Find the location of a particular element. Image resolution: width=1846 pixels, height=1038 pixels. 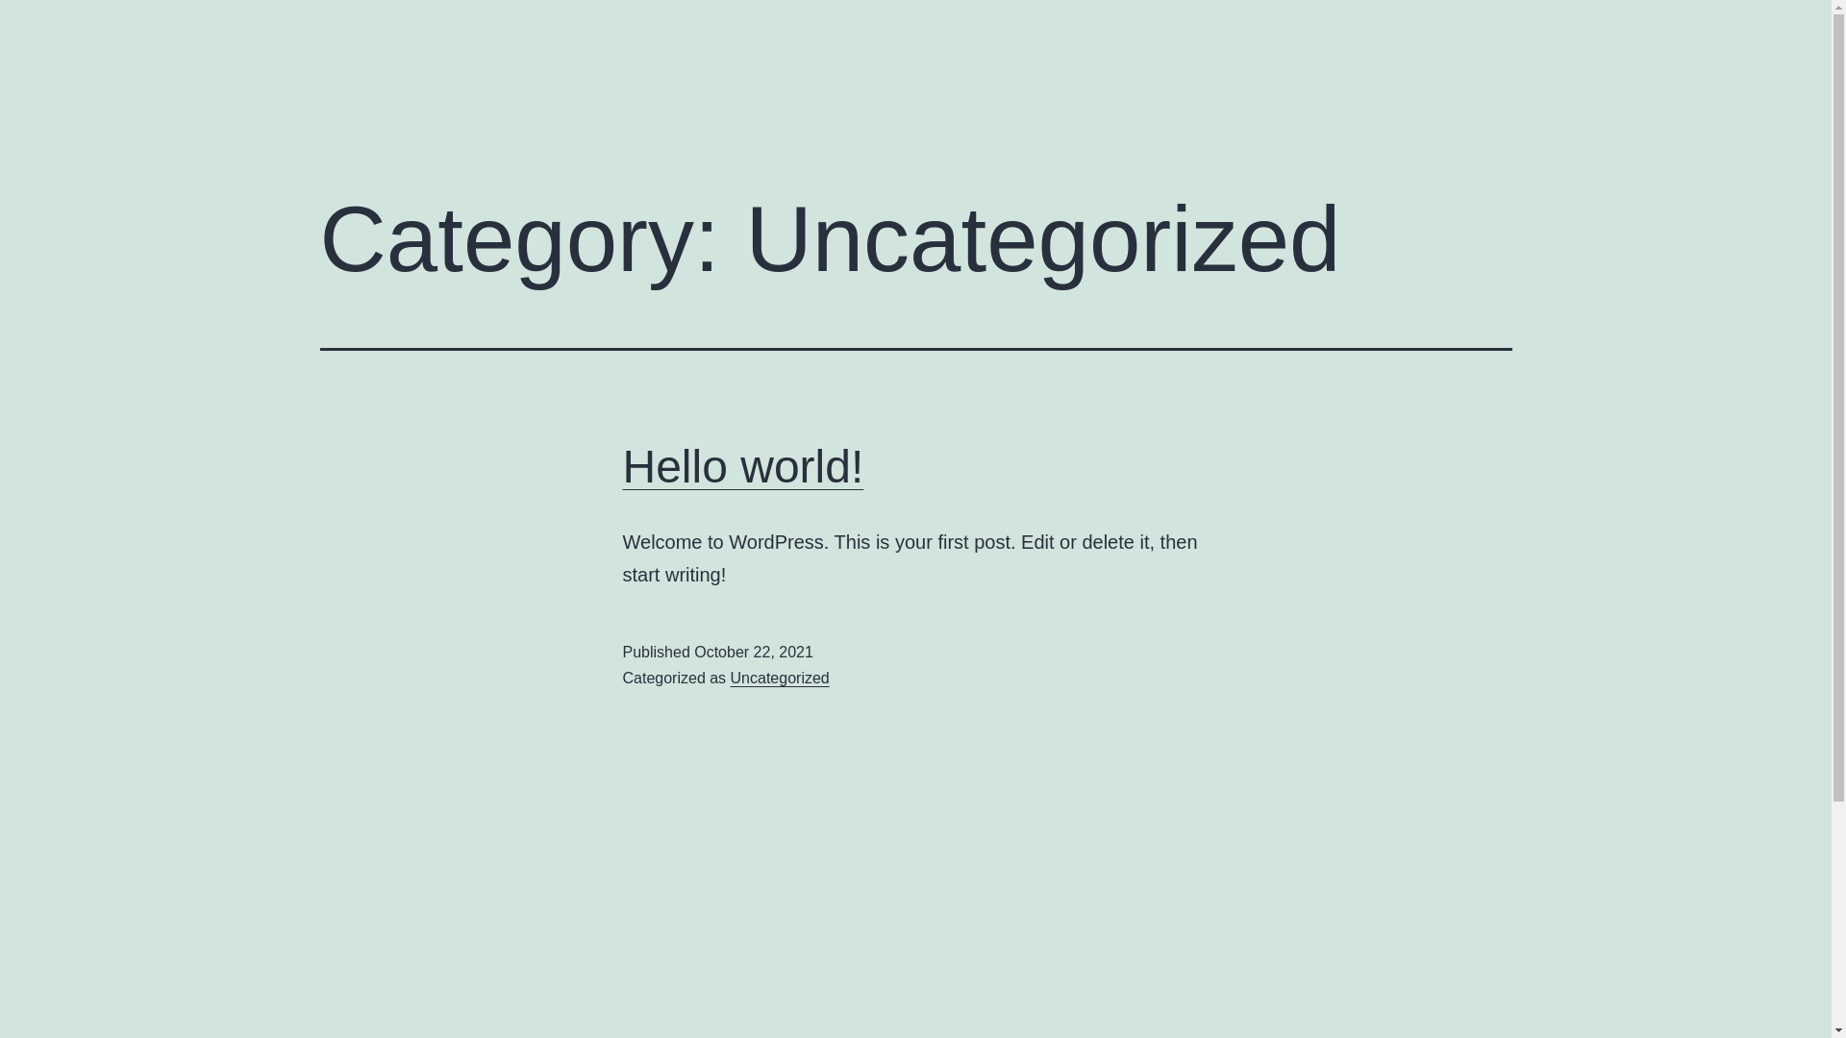

Hello world! is located at coordinates (744, 467).